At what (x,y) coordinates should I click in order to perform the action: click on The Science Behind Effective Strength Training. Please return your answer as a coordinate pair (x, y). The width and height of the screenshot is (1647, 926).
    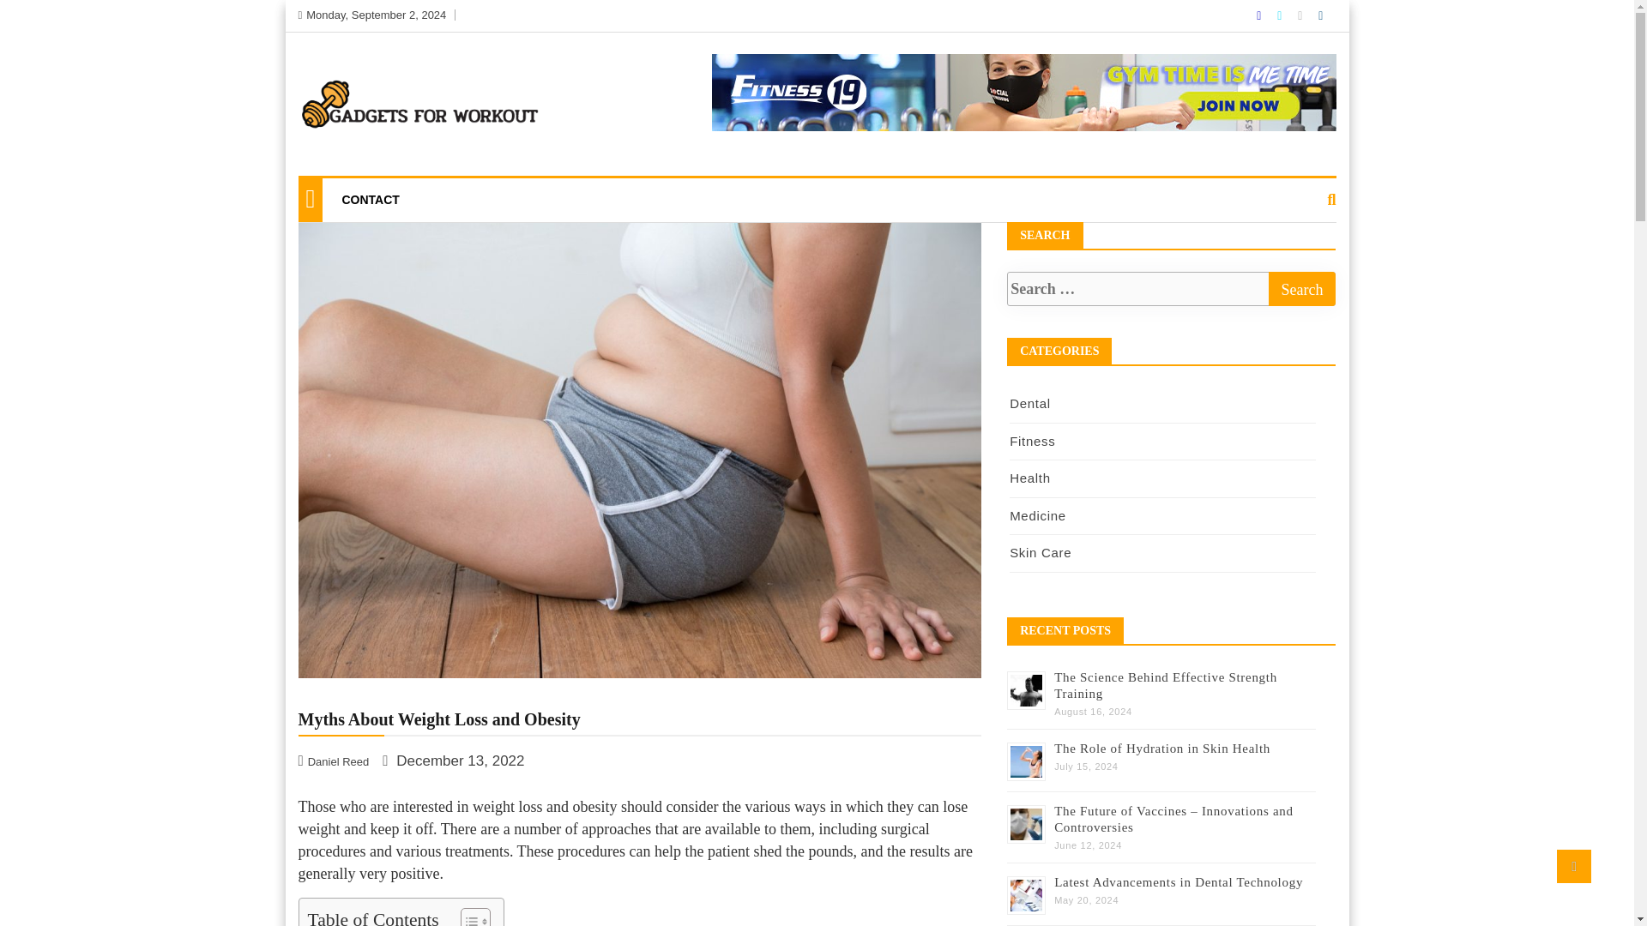
    Looking at the image, I should click on (1165, 684).